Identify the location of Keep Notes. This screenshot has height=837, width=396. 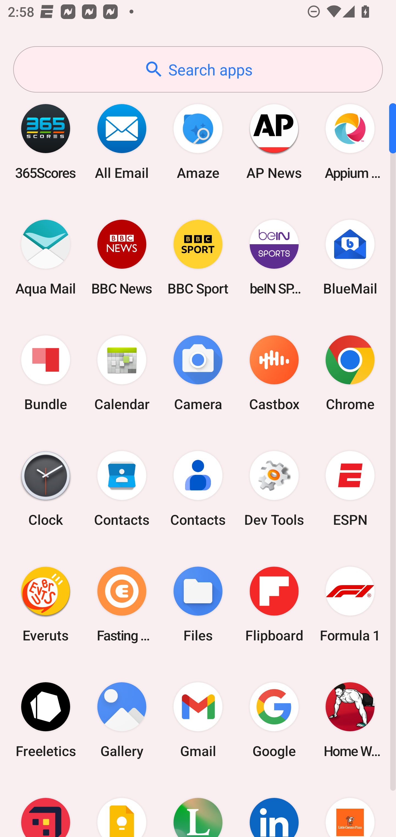
(122, 807).